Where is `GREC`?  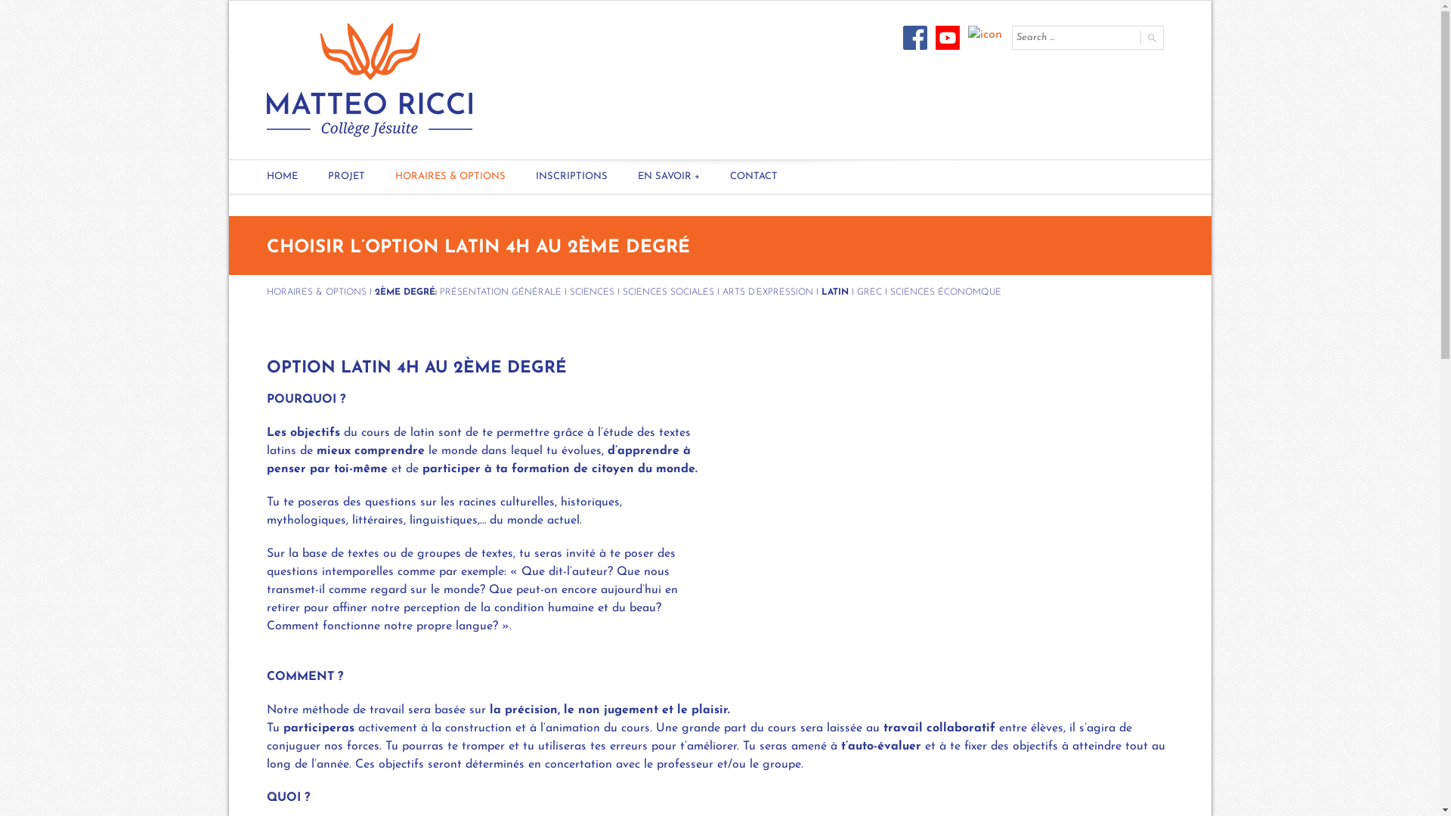 GREC is located at coordinates (869, 292).